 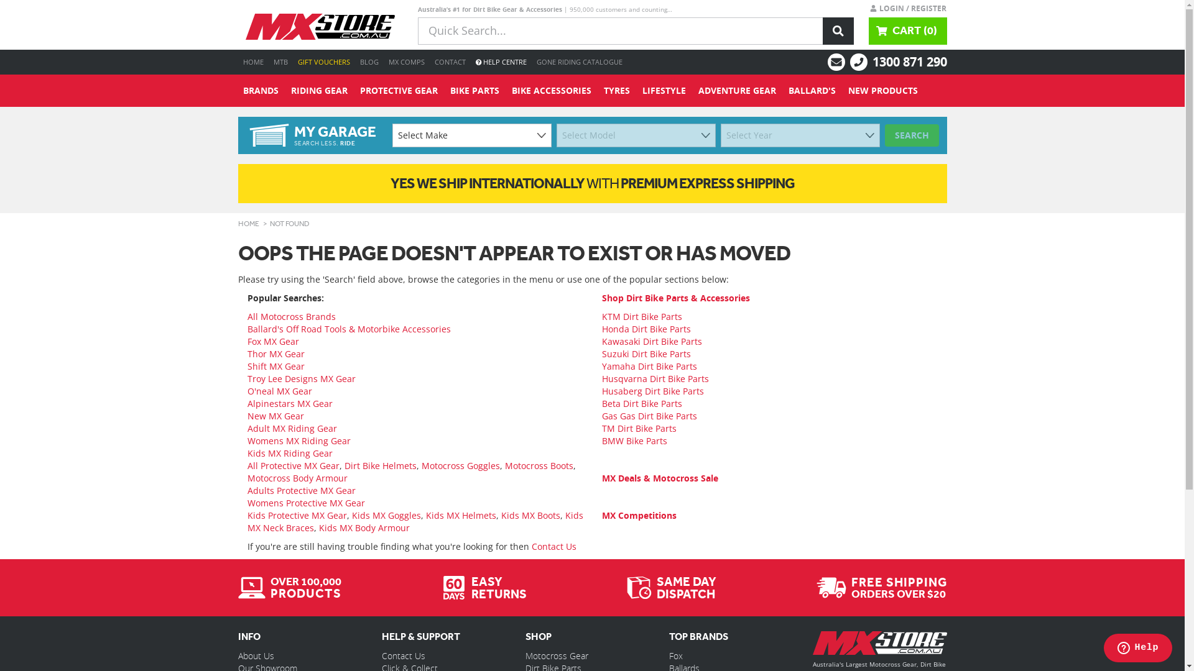 What do you see at coordinates (736, 91) in the screenshot?
I see `ADVENTURE GEAR` at bounding box center [736, 91].